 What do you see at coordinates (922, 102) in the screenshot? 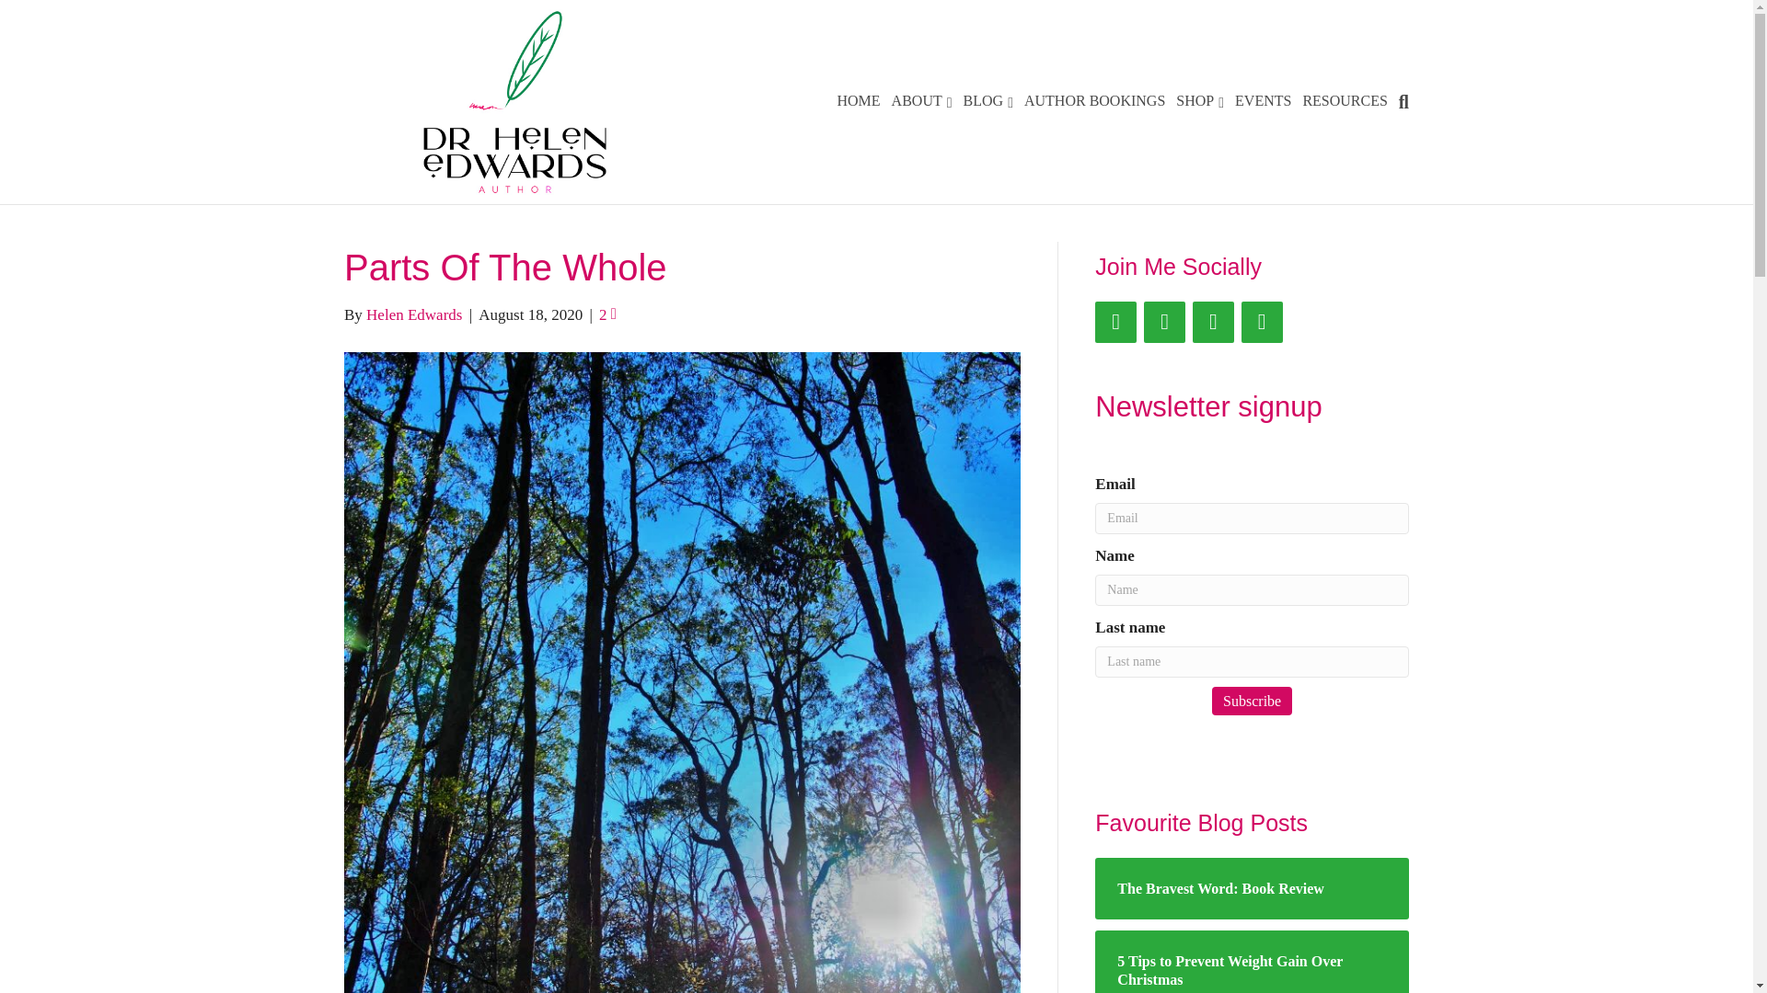
I see `ABOUT` at bounding box center [922, 102].